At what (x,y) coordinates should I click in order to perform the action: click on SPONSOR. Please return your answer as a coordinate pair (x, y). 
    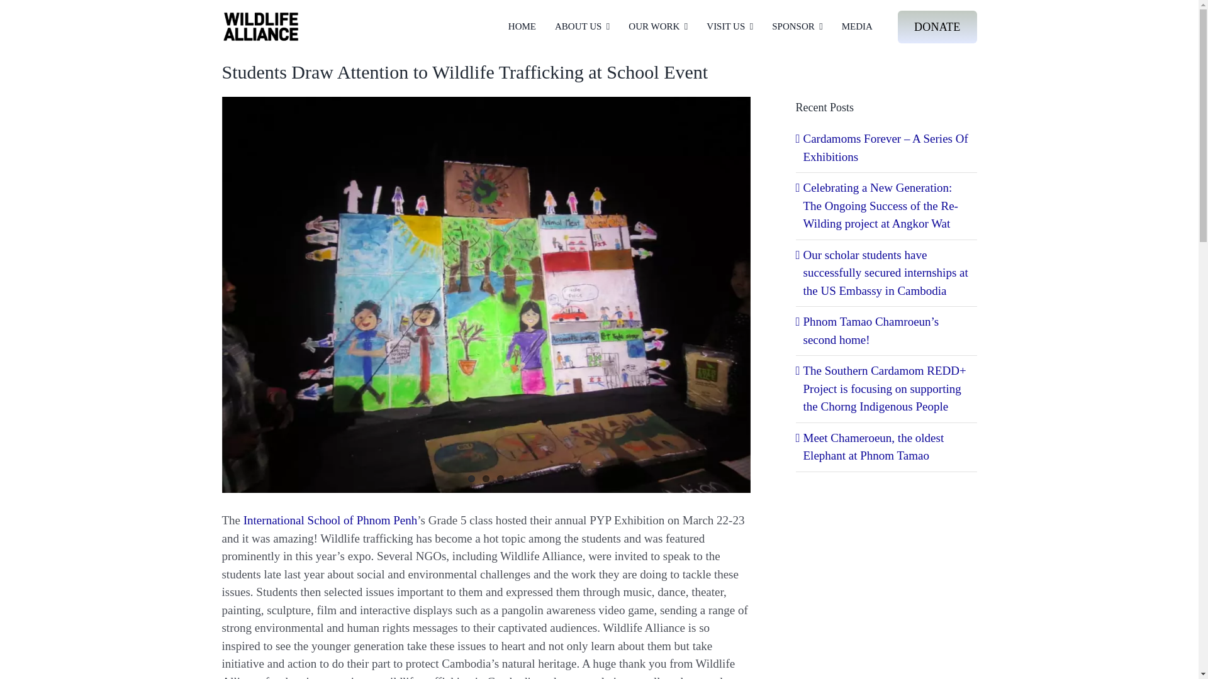
    Looking at the image, I should click on (797, 26).